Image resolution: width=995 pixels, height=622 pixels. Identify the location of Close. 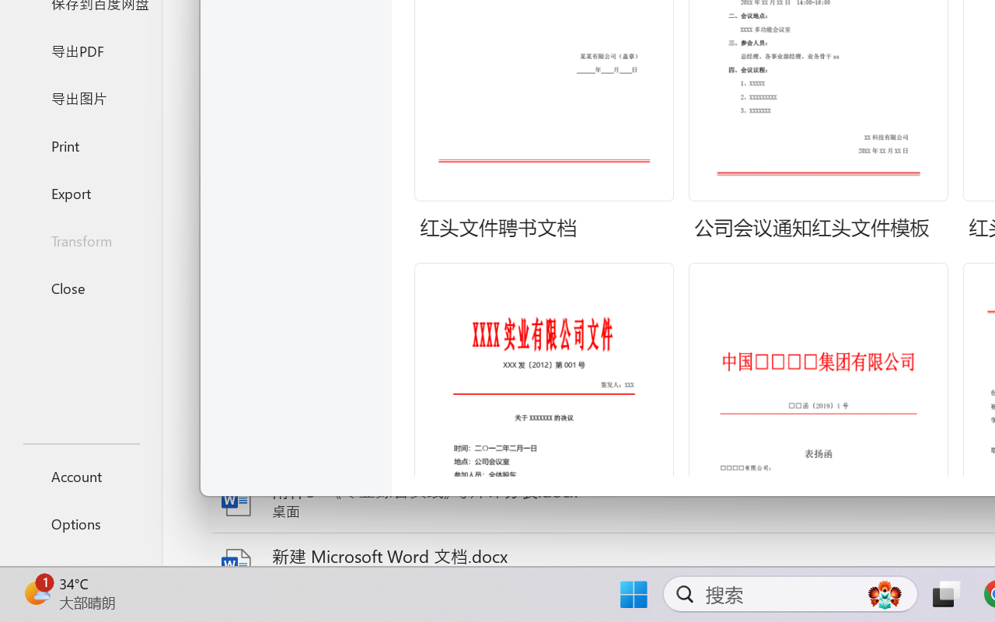
(81, 288).